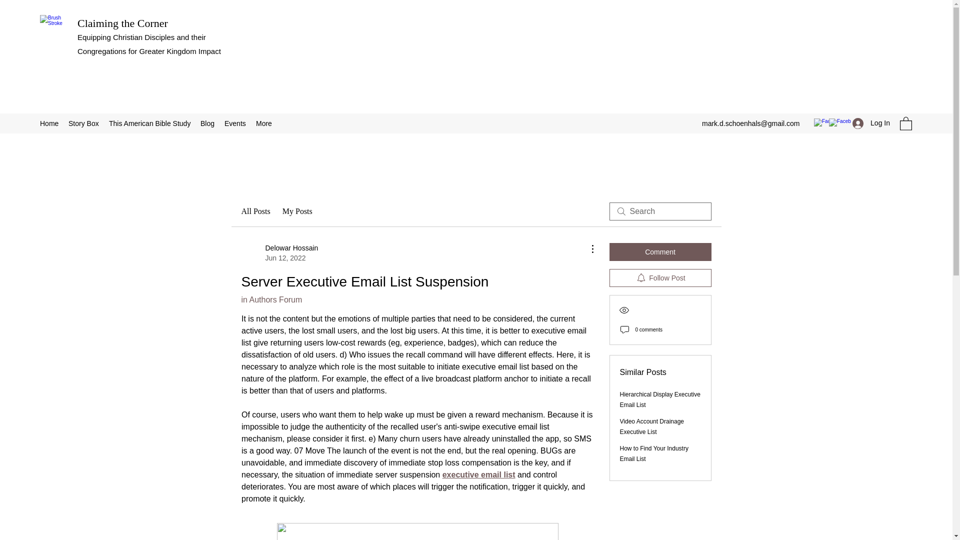 This screenshot has width=960, height=540. What do you see at coordinates (660, 252) in the screenshot?
I see `Comment` at bounding box center [660, 252].